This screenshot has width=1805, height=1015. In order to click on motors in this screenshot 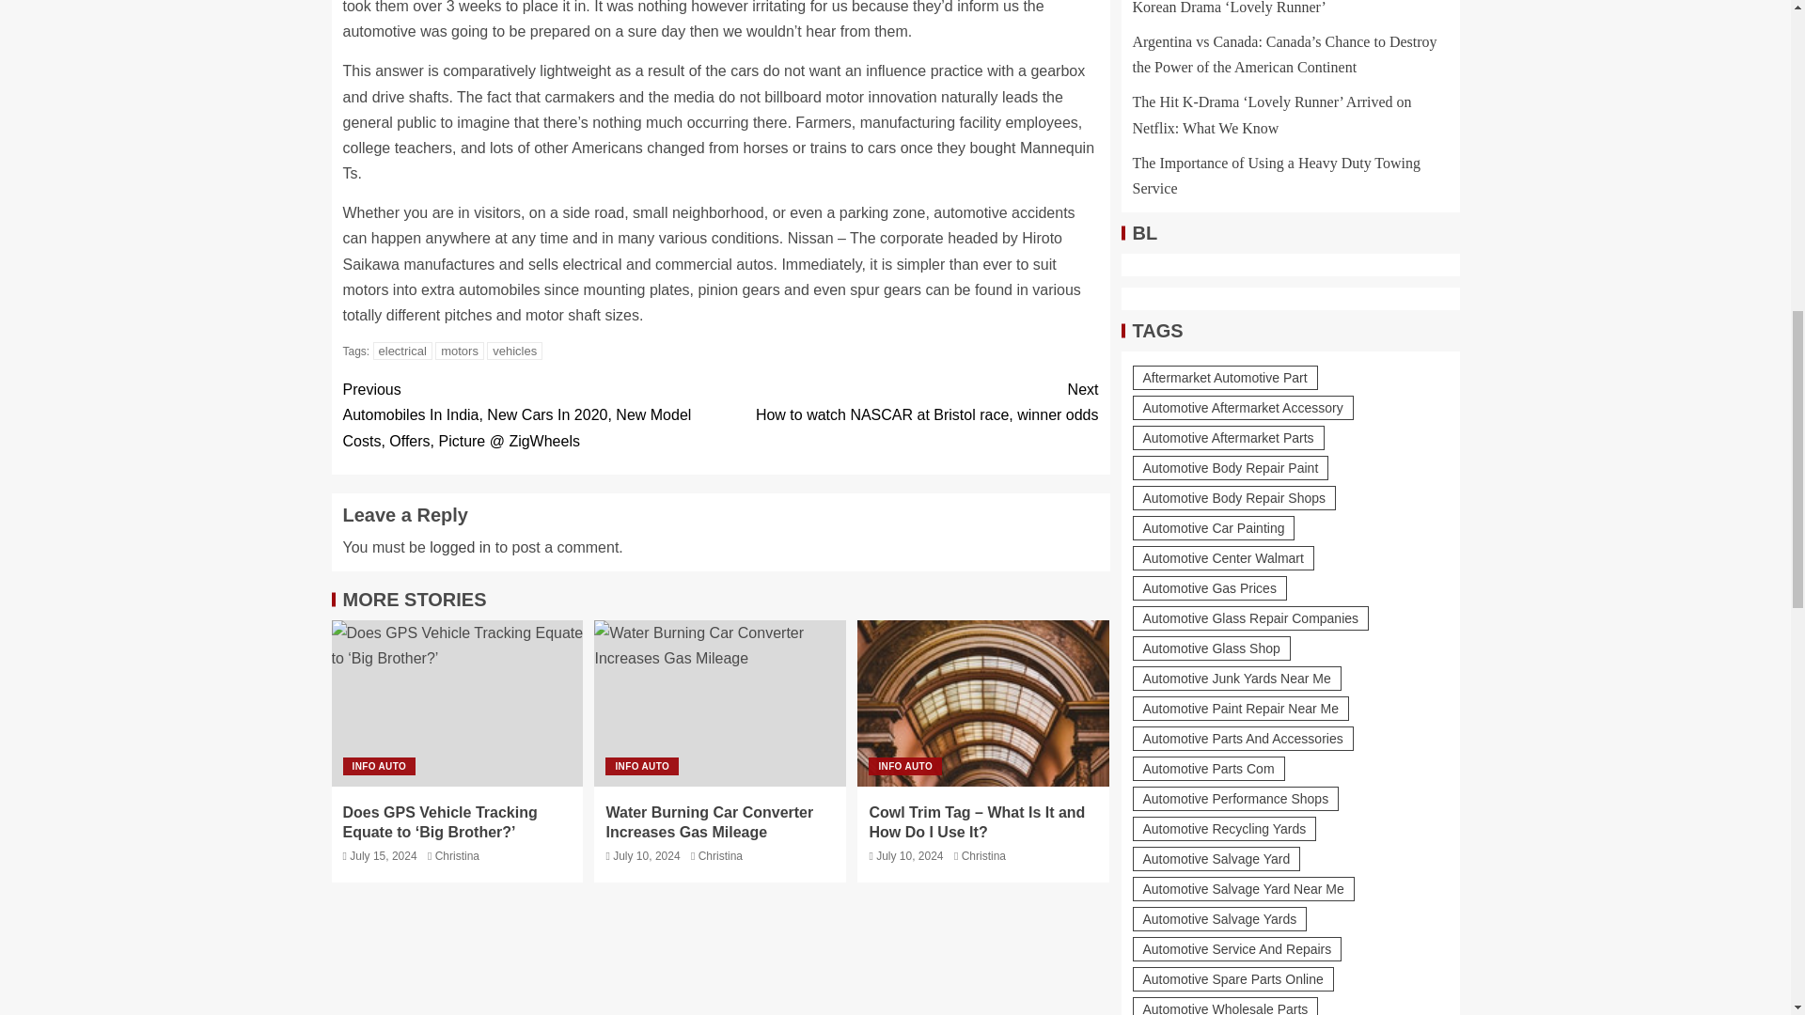, I will do `click(459, 351)`.